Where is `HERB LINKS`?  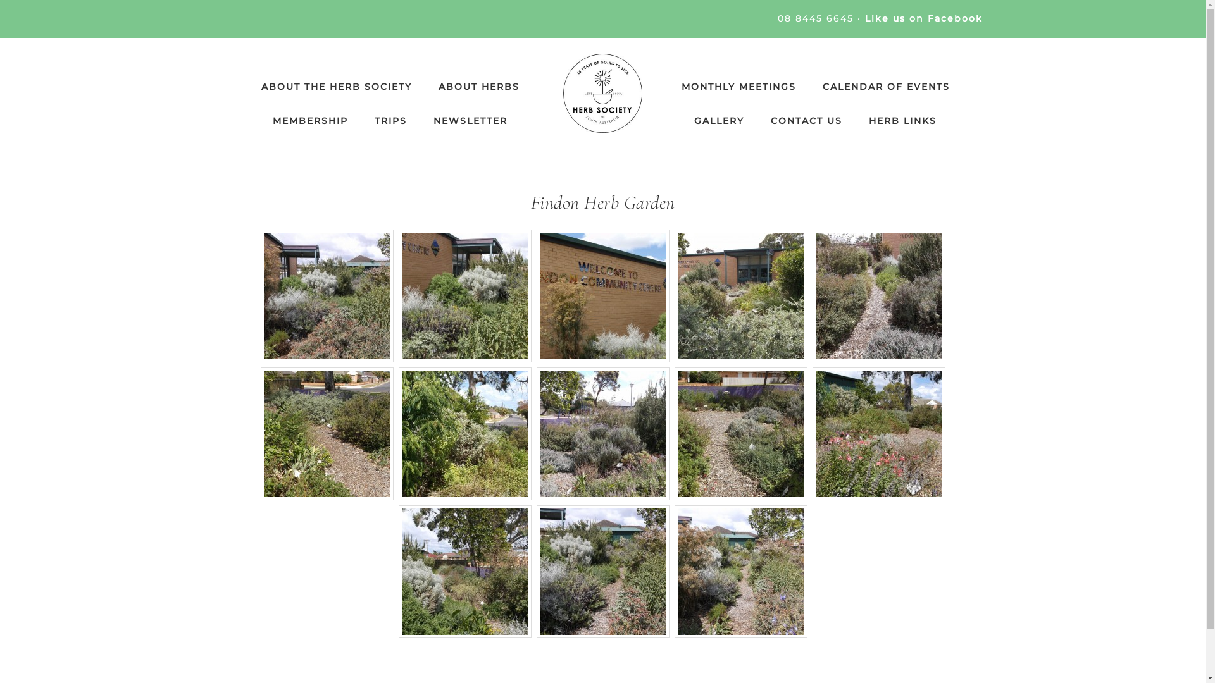 HERB LINKS is located at coordinates (902, 121).